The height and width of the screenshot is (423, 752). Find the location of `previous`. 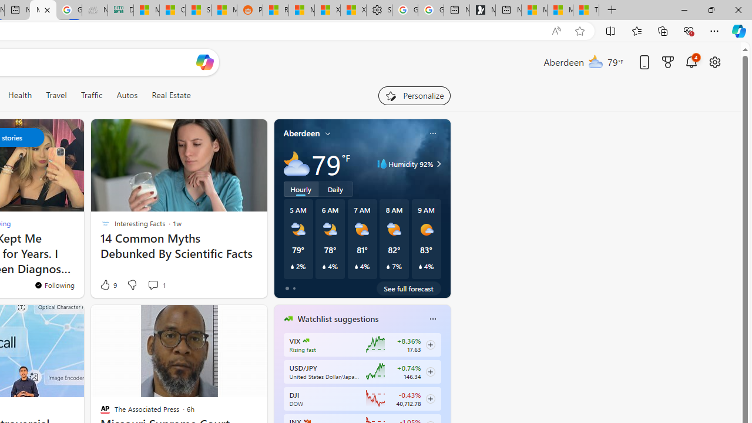

previous is located at coordinates (280, 394).